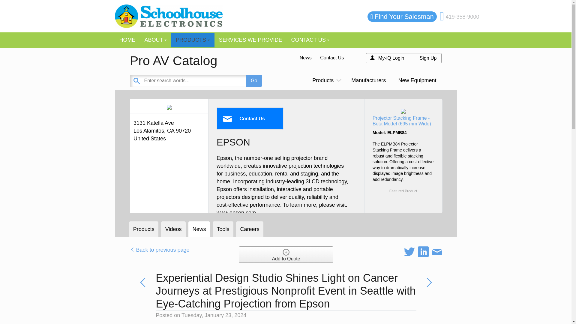 The width and height of the screenshot is (576, 324). What do you see at coordinates (254, 81) in the screenshot?
I see `Go` at bounding box center [254, 81].